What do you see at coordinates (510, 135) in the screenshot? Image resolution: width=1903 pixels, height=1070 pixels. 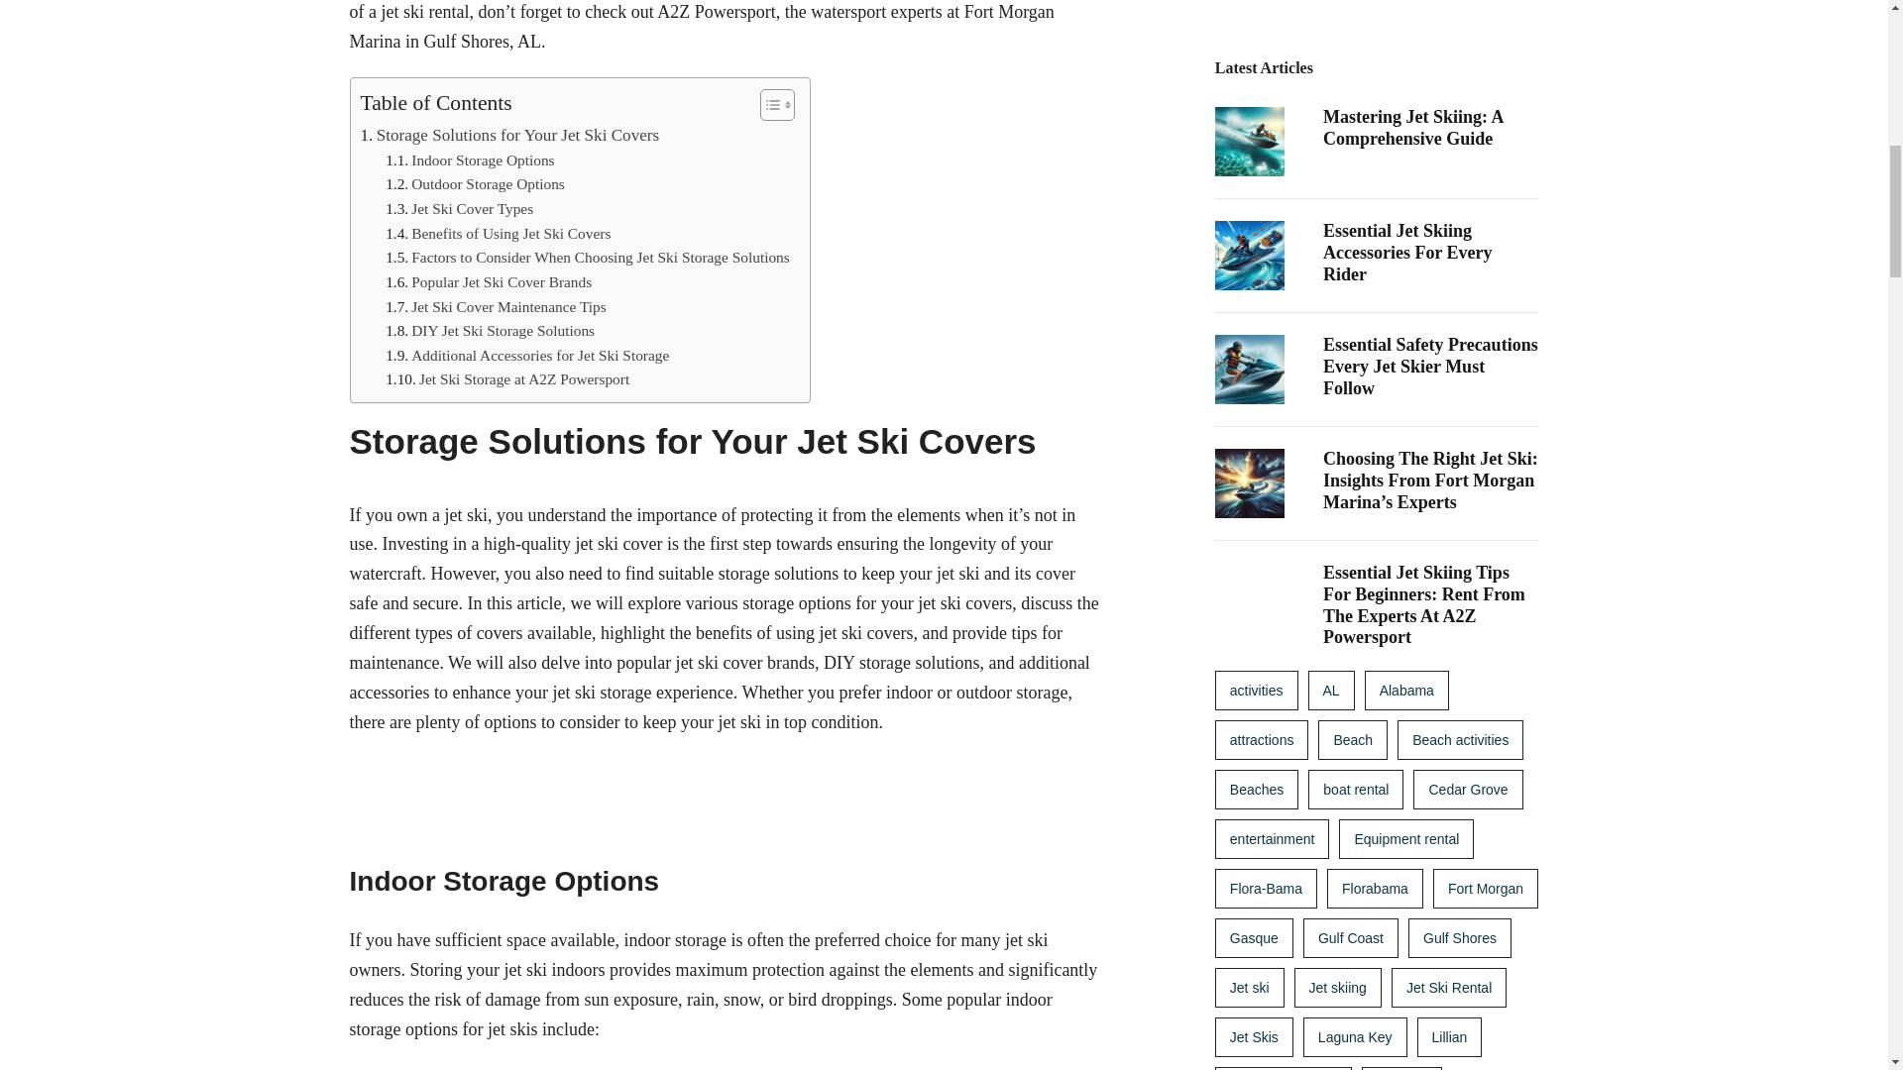 I see `Storage Solutions for Your Jet Ski Covers` at bounding box center [510, 135].